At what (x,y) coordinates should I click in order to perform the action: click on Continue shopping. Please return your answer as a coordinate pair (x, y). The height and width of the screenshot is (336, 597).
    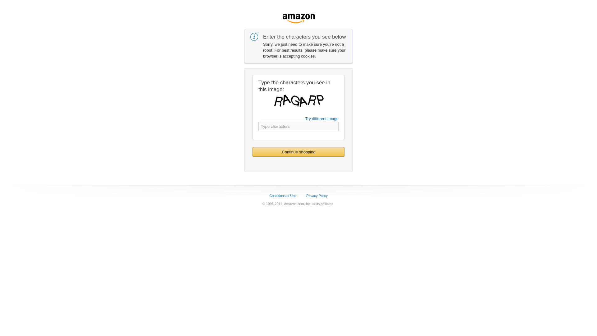
    Looking at the image, I should click on (298, 152).